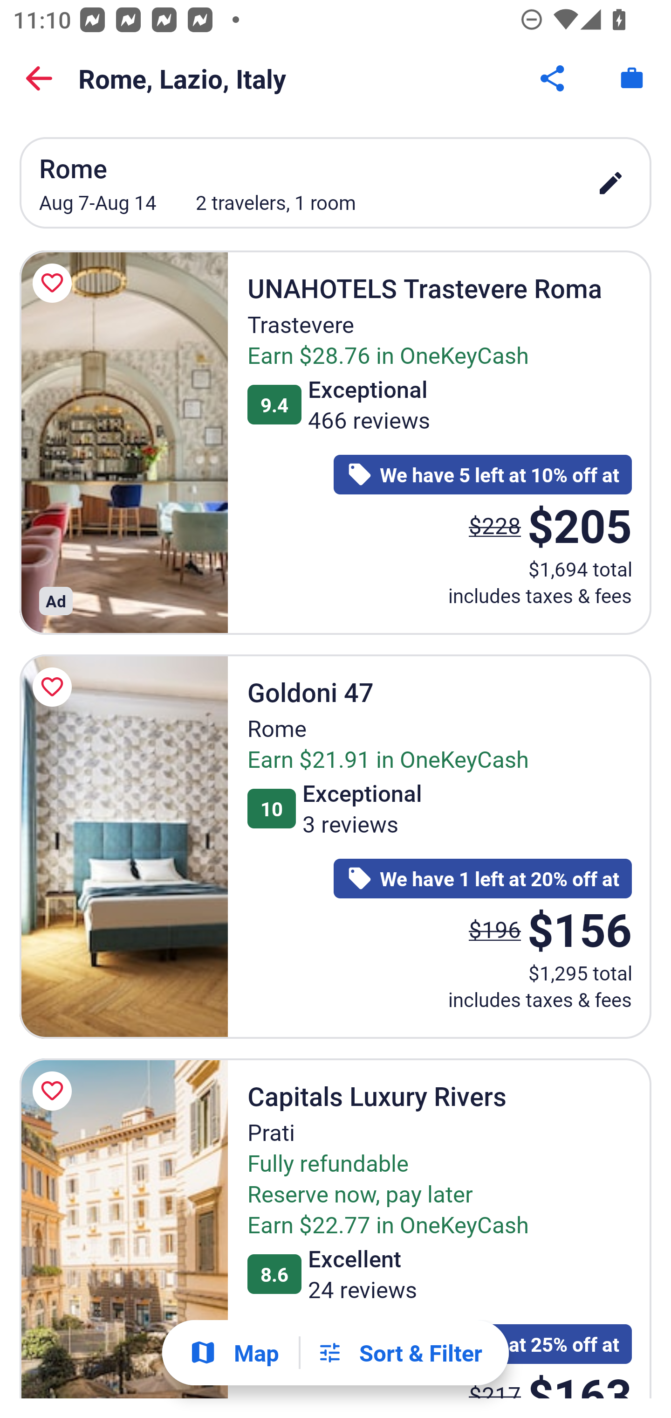 Image resolution: width=671 pixels, height=1418 pixels. Describe the element at coordinates (55, 1091) in the screenshot. I see `Save Capitals Luxury Rivers to a trip` at that location.